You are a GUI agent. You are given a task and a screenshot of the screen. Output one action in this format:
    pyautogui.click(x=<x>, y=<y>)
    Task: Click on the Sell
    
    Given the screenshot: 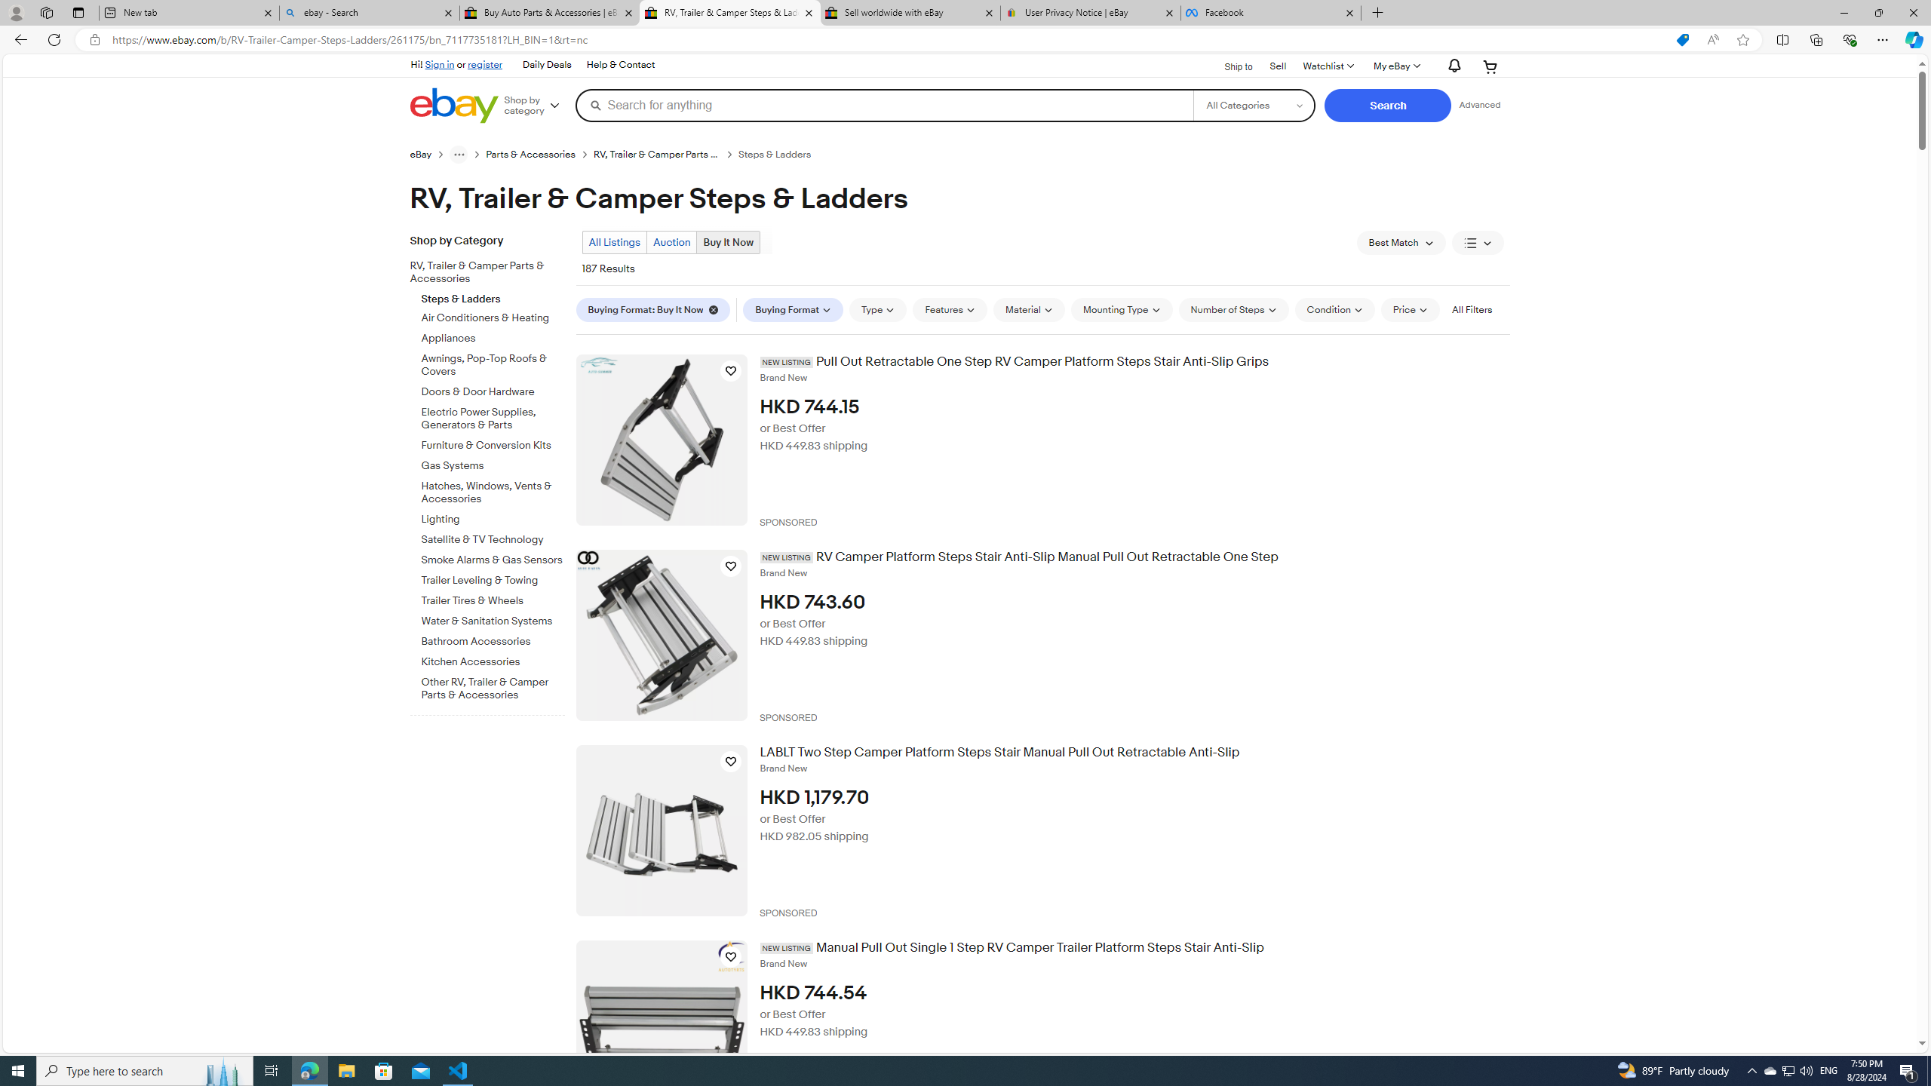 What is the action you would take?
    pyautogui.click(x=1278, y=65)
    